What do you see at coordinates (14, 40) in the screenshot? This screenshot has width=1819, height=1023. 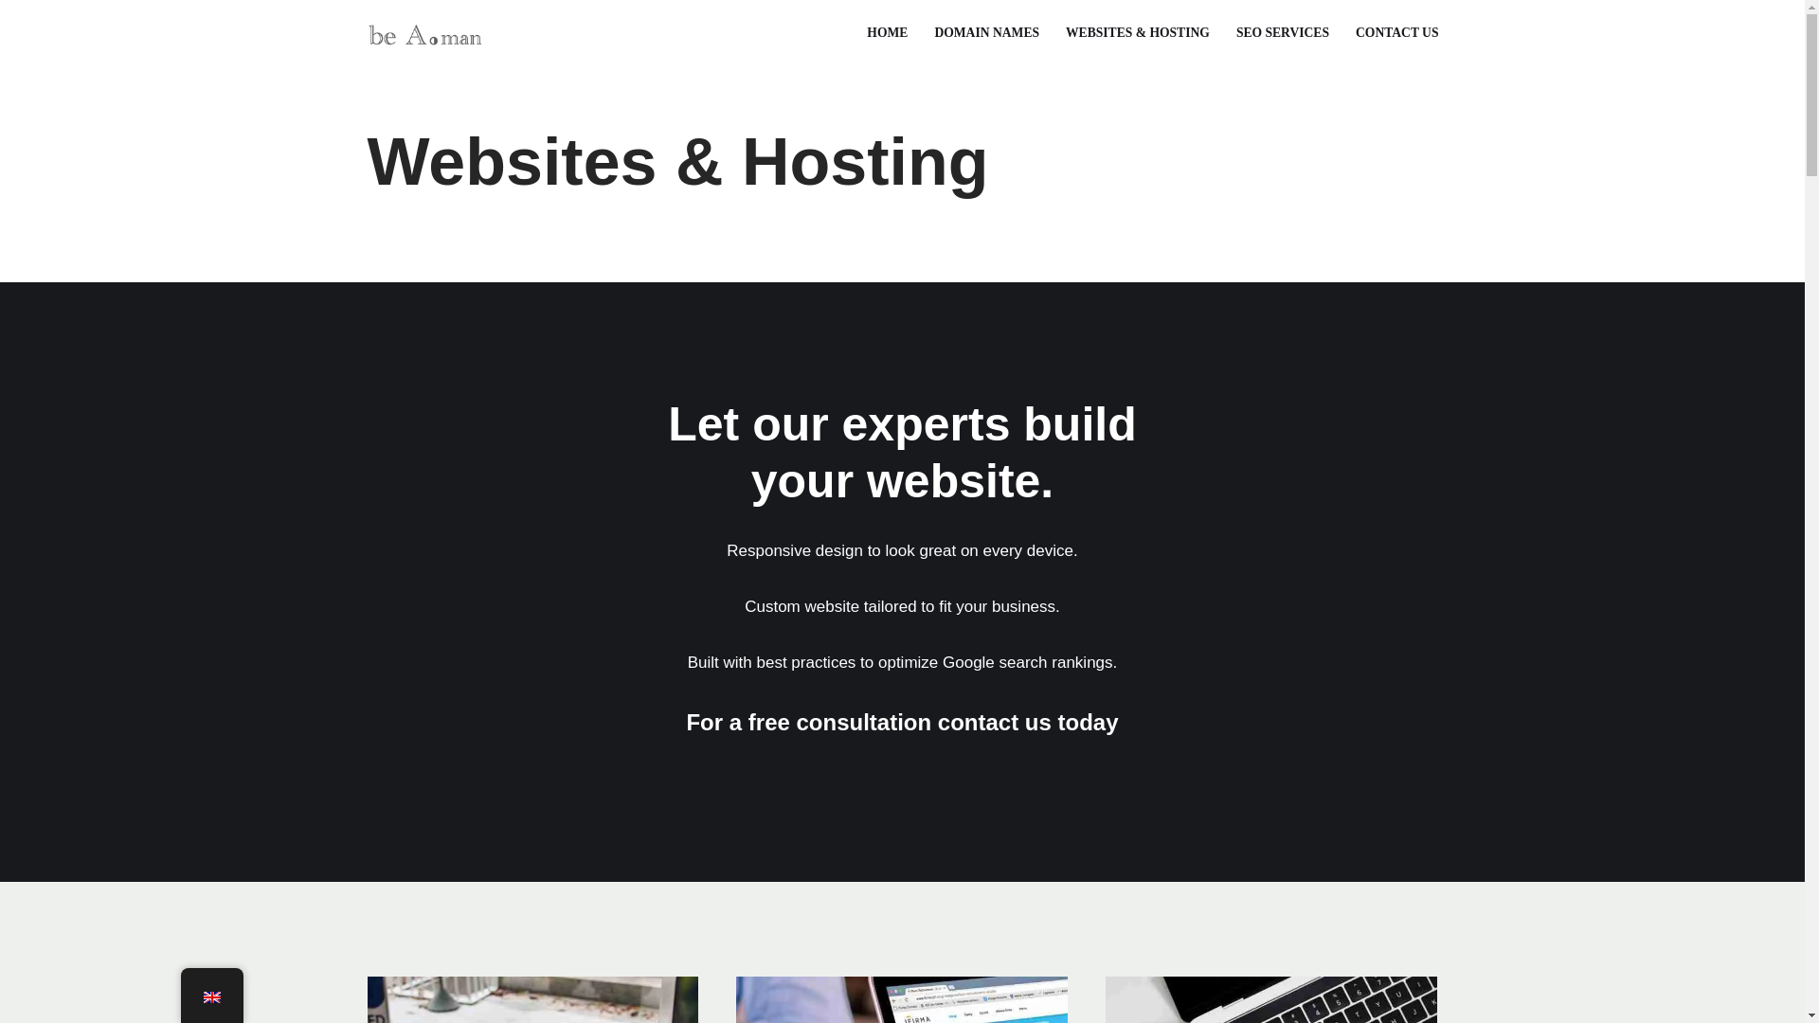 I see `Skip to content` at bounding box center [14, 40].